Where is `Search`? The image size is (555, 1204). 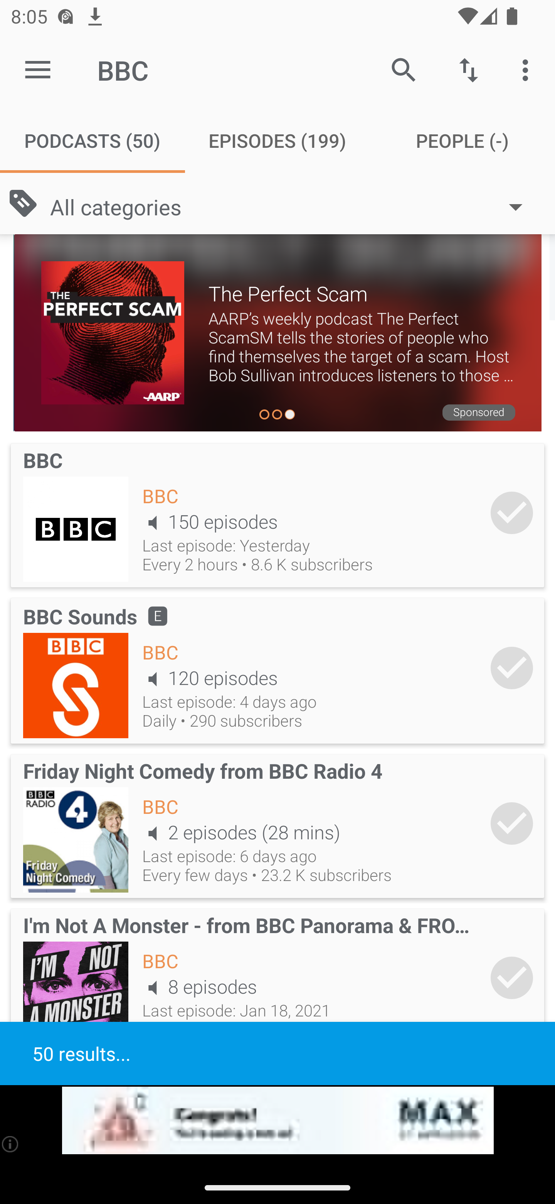
Search is located at coordinates (404, 69).